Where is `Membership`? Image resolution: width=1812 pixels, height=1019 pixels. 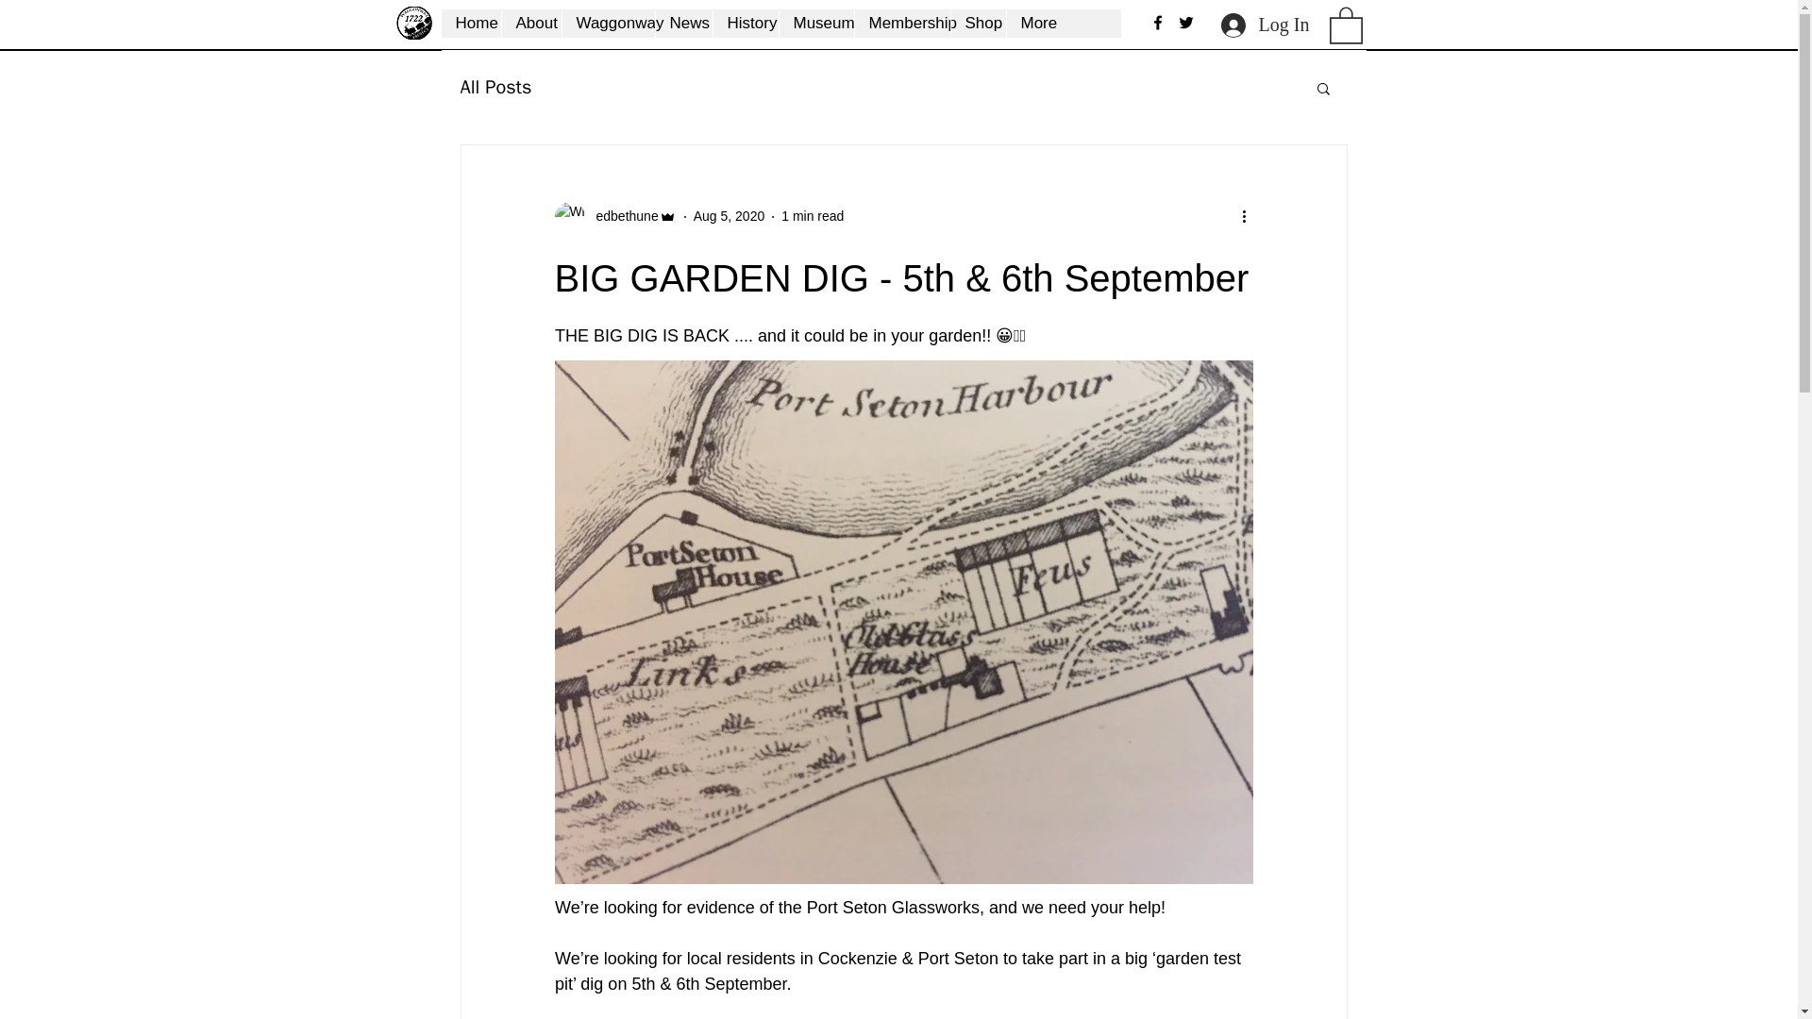 Membership is located at coordinates (901, 23).